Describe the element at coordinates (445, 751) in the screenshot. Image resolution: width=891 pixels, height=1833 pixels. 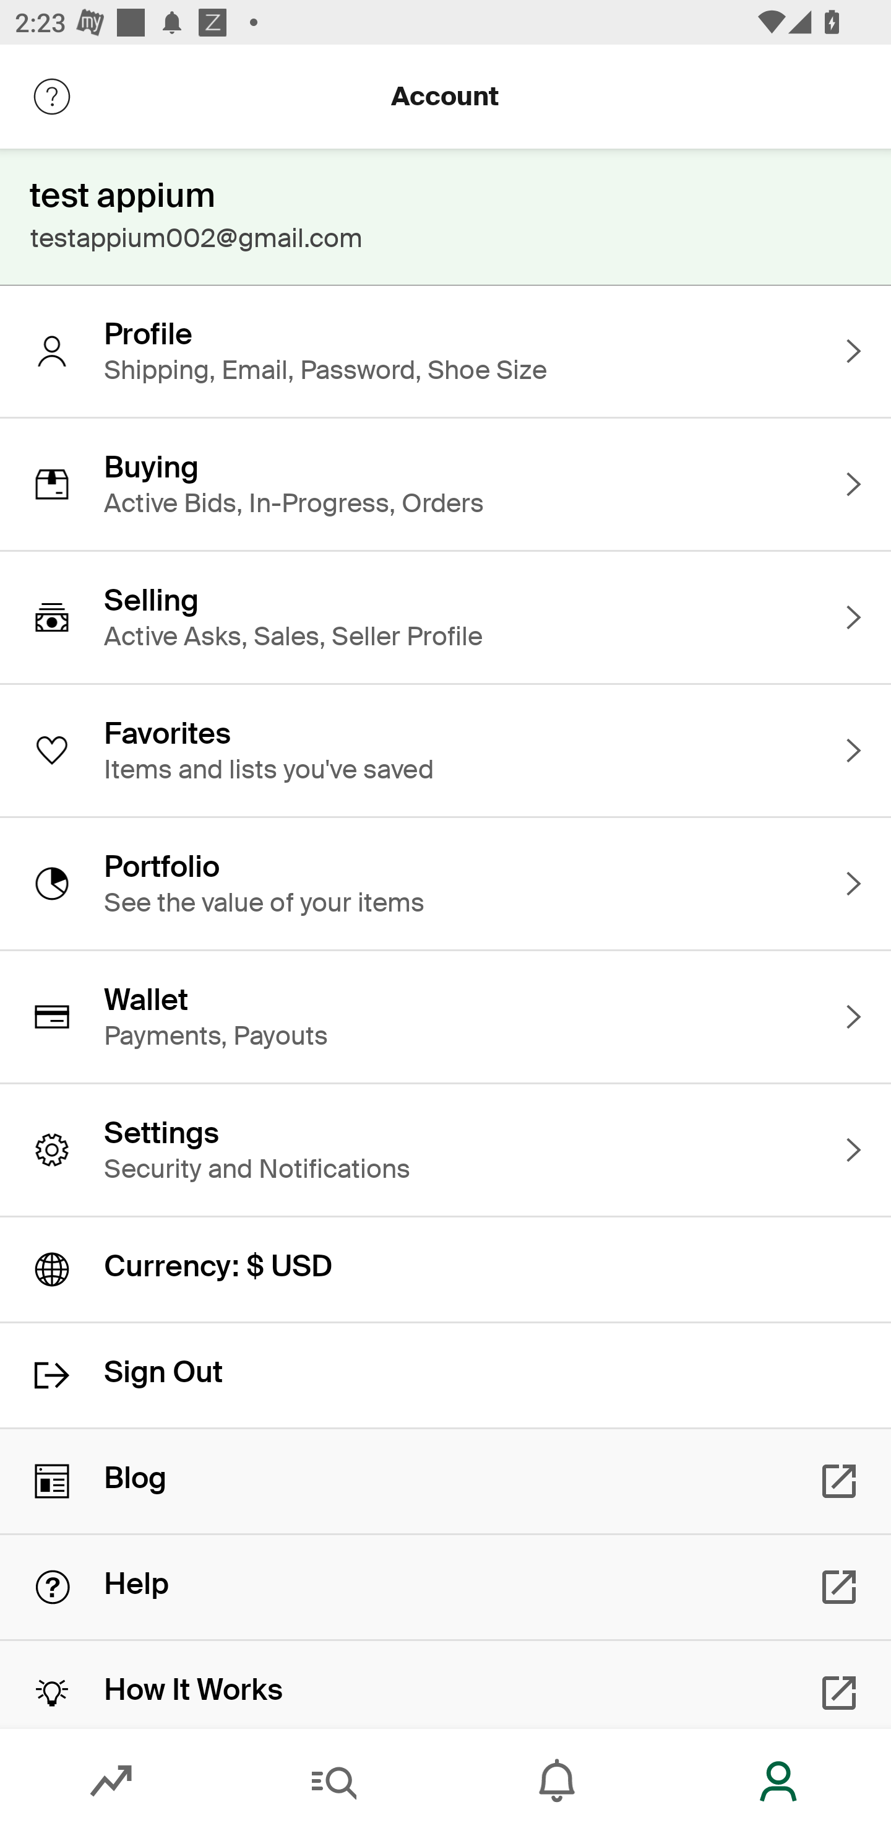
I see `Favorites Items and lists you've saved` at that location.